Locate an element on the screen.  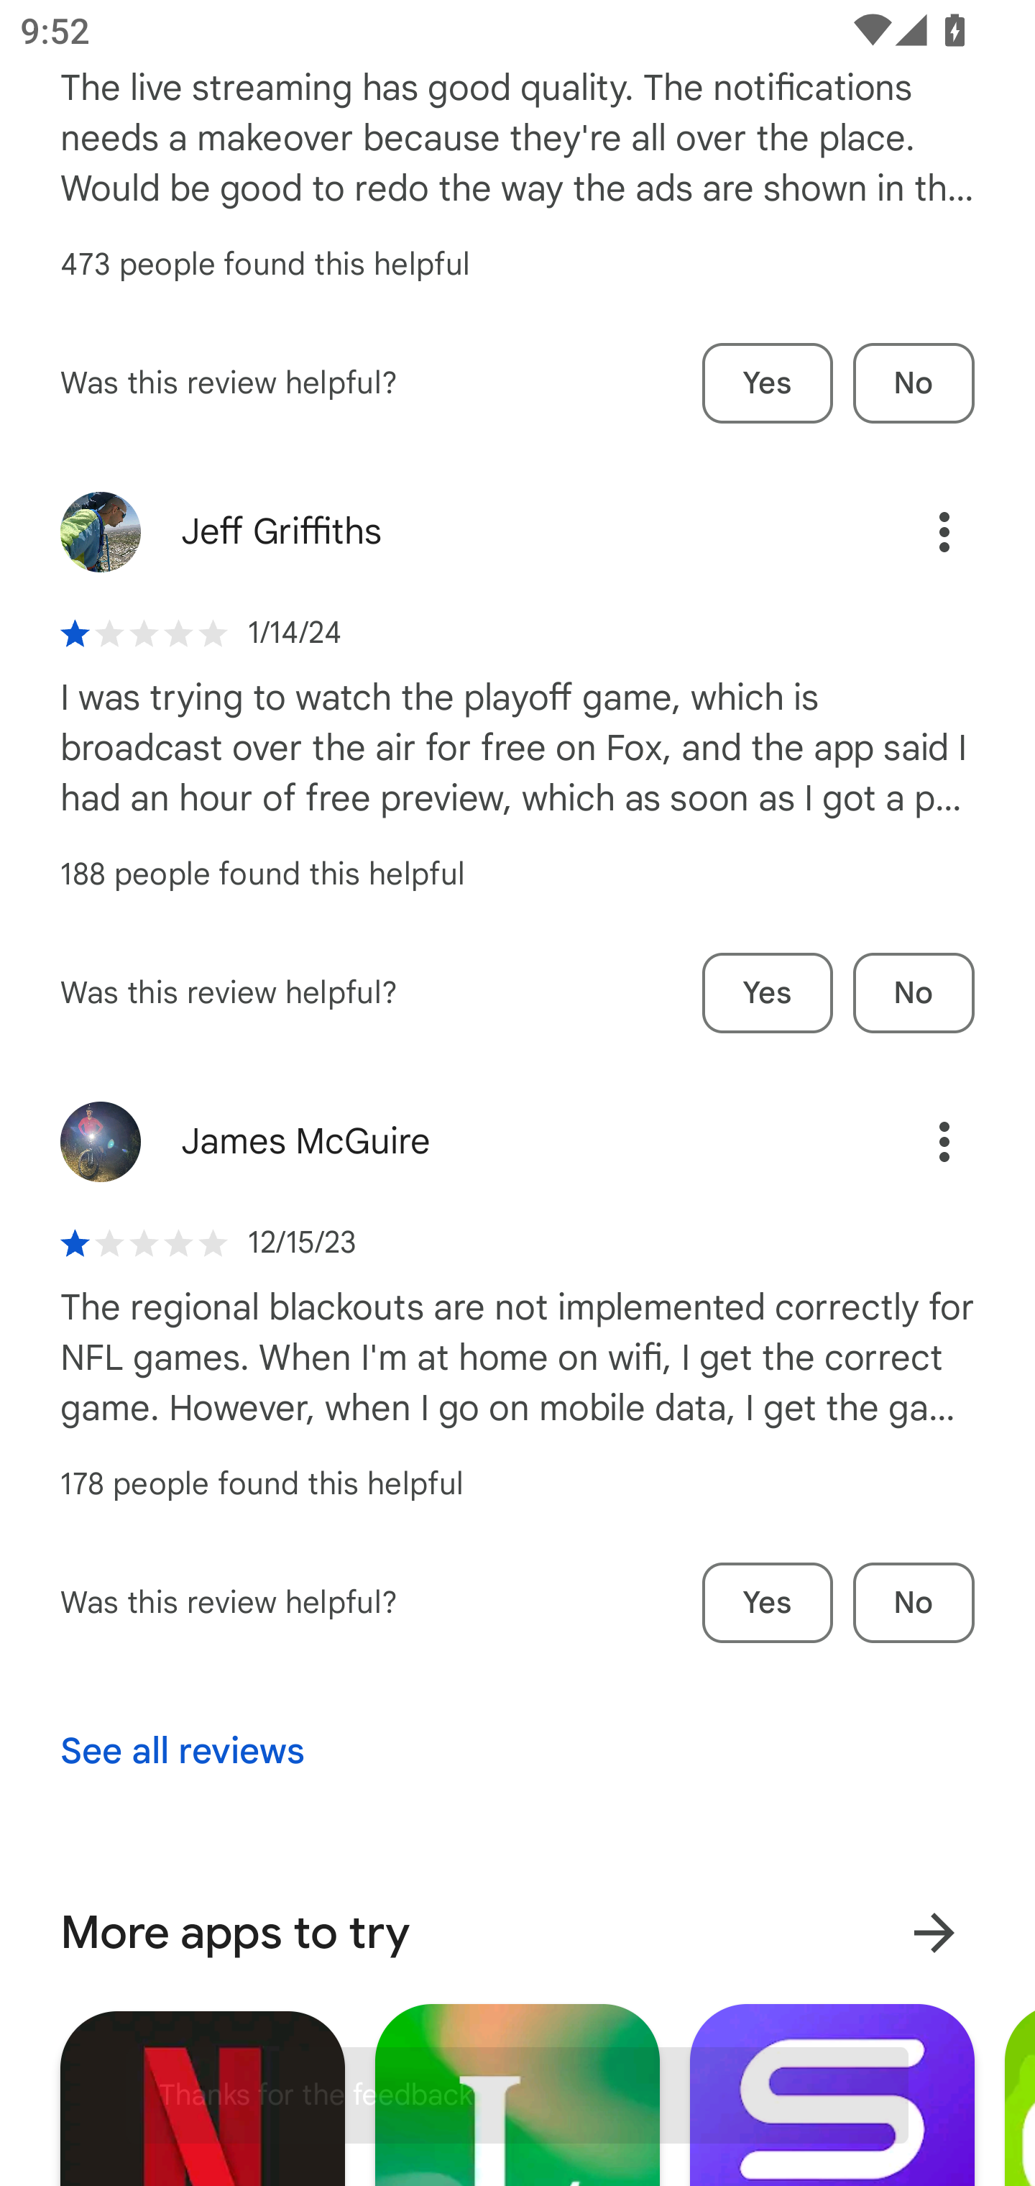
Options is located at coordinates (914, 532).